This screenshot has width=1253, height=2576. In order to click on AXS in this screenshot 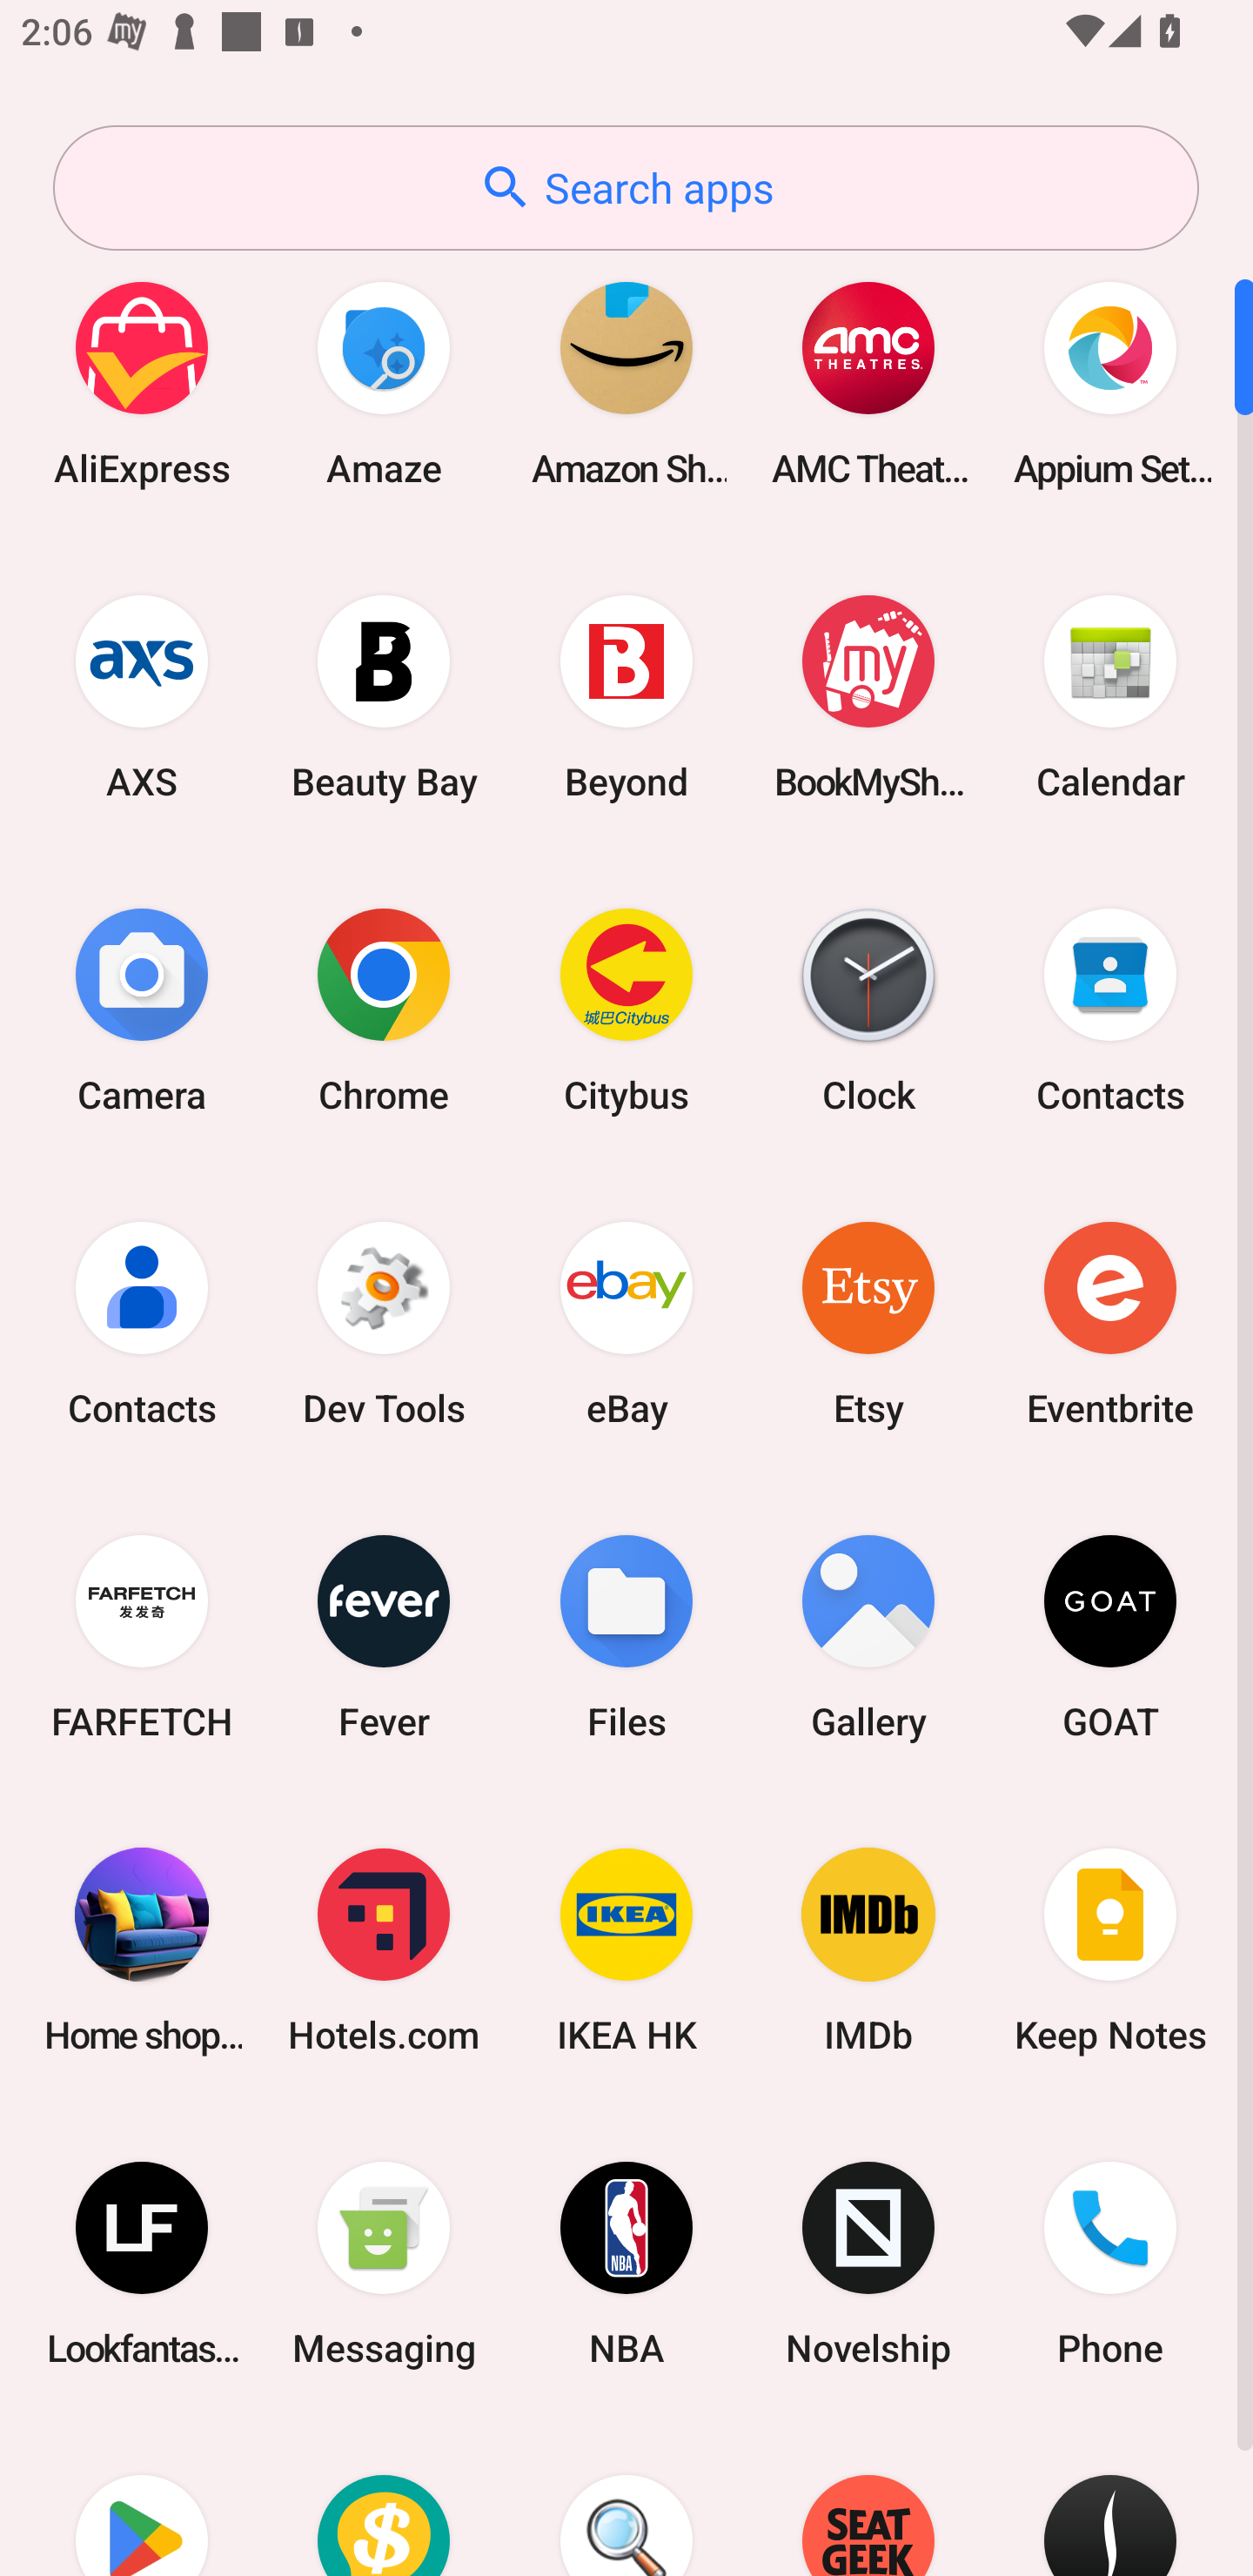, I will do `click(142, 696)`.